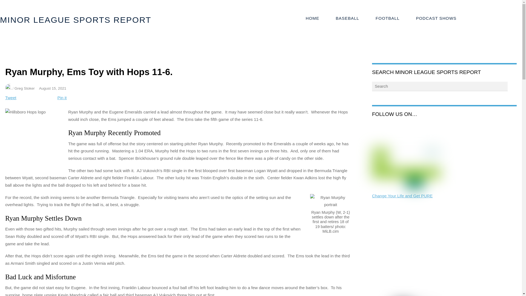  I want to click on Greg Stoker, so click(25, 88).